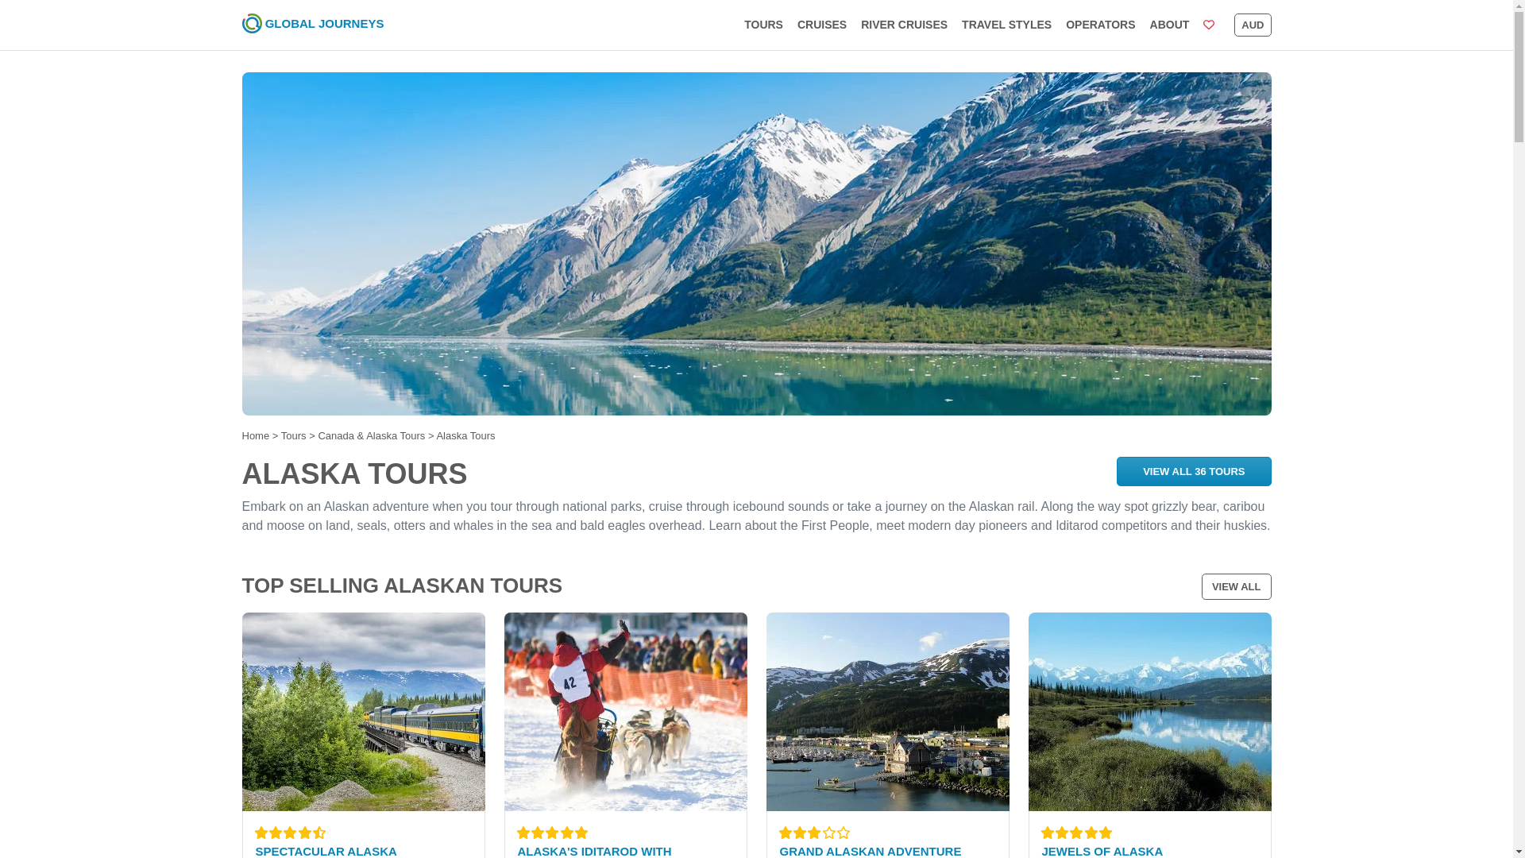 The width and height of the screenshot is (1525, 858). Describe the element at coordinates (1102, 851) in the screenshot. I see `JEWELS OF ALASKA` at that location.